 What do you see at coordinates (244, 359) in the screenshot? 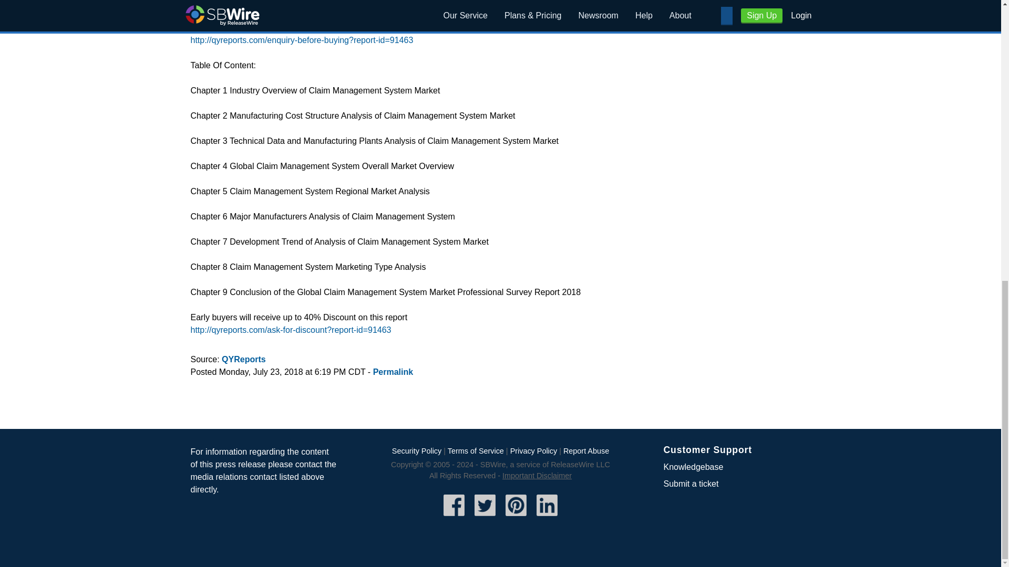
I see `QYReports` at bounding box center [244, 359].